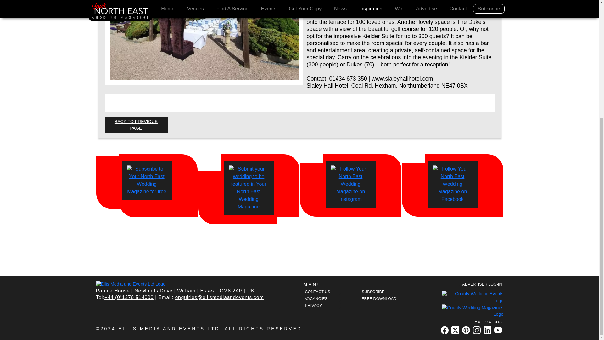 The height and width of the screenshot is (340, 604). What do you see at coordinates (136, 125) in the screenshot?
I see `Back to previous page` at bounding box center [136, 125].